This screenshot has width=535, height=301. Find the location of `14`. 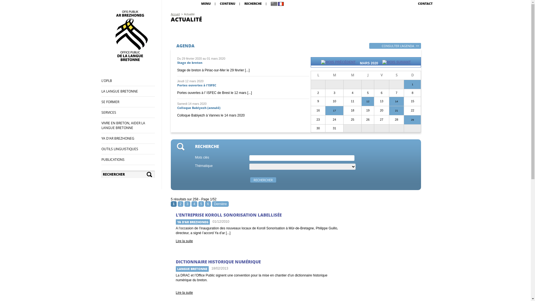

14 is located at coordinates (397, 101).